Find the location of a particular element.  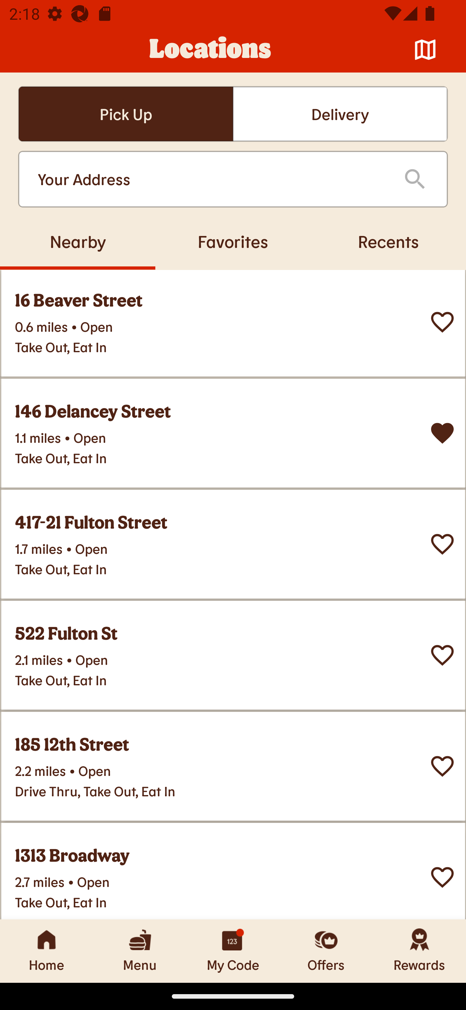

Locations is located at coordinates (210, 50).